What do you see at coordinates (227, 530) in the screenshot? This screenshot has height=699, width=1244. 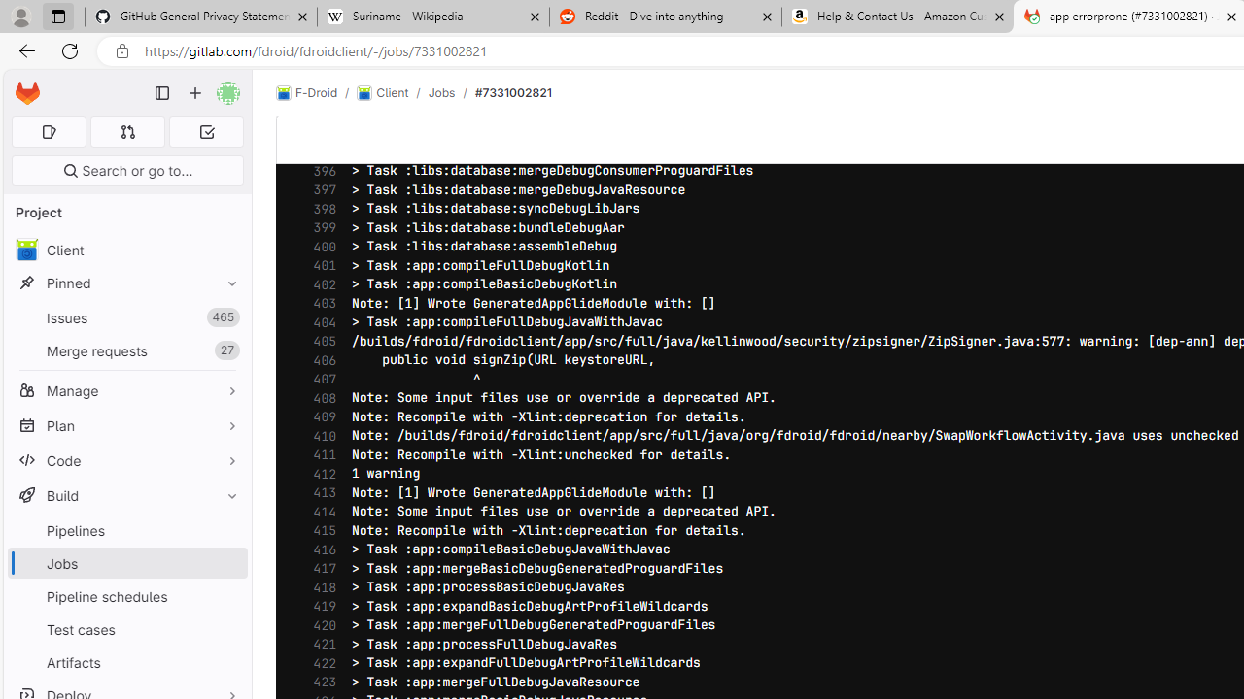 I see `Pin Pipelines` at bounding box center [227, 530].